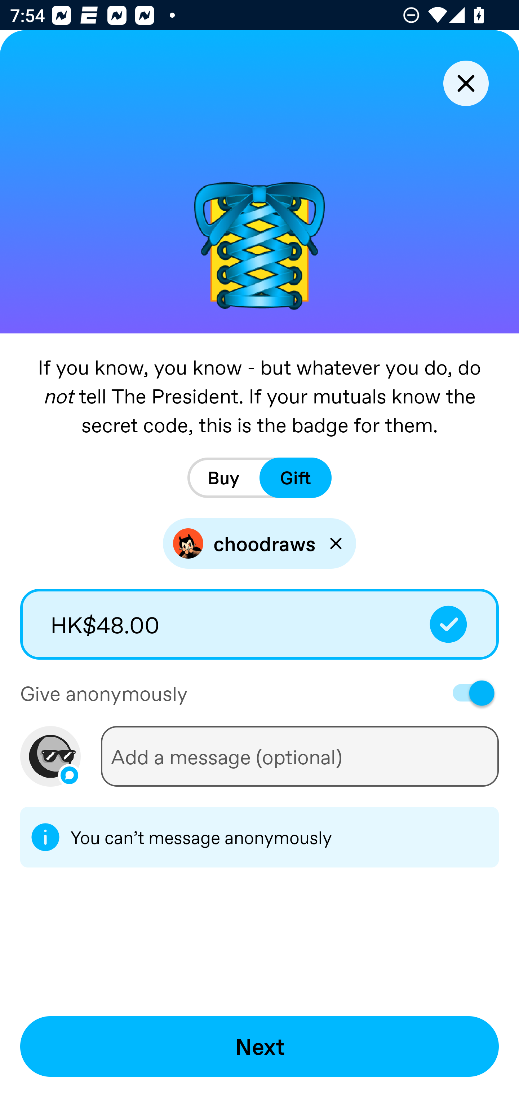 The height and width of the screenshot is (1097, 519). I want to click on Gift, so click(296, 478).